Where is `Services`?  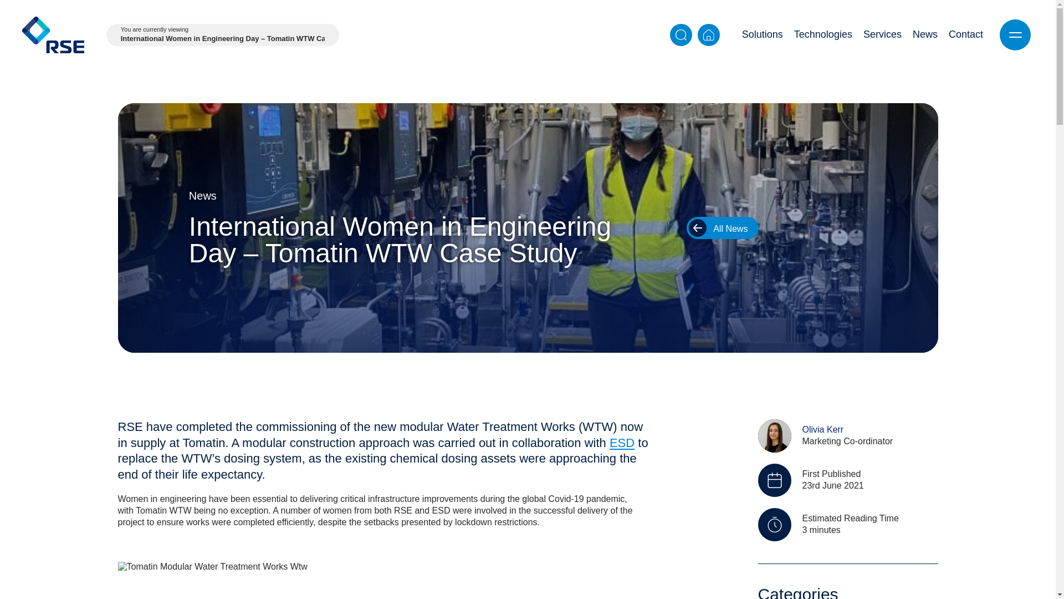 Services is located at coordinates (882, 35).